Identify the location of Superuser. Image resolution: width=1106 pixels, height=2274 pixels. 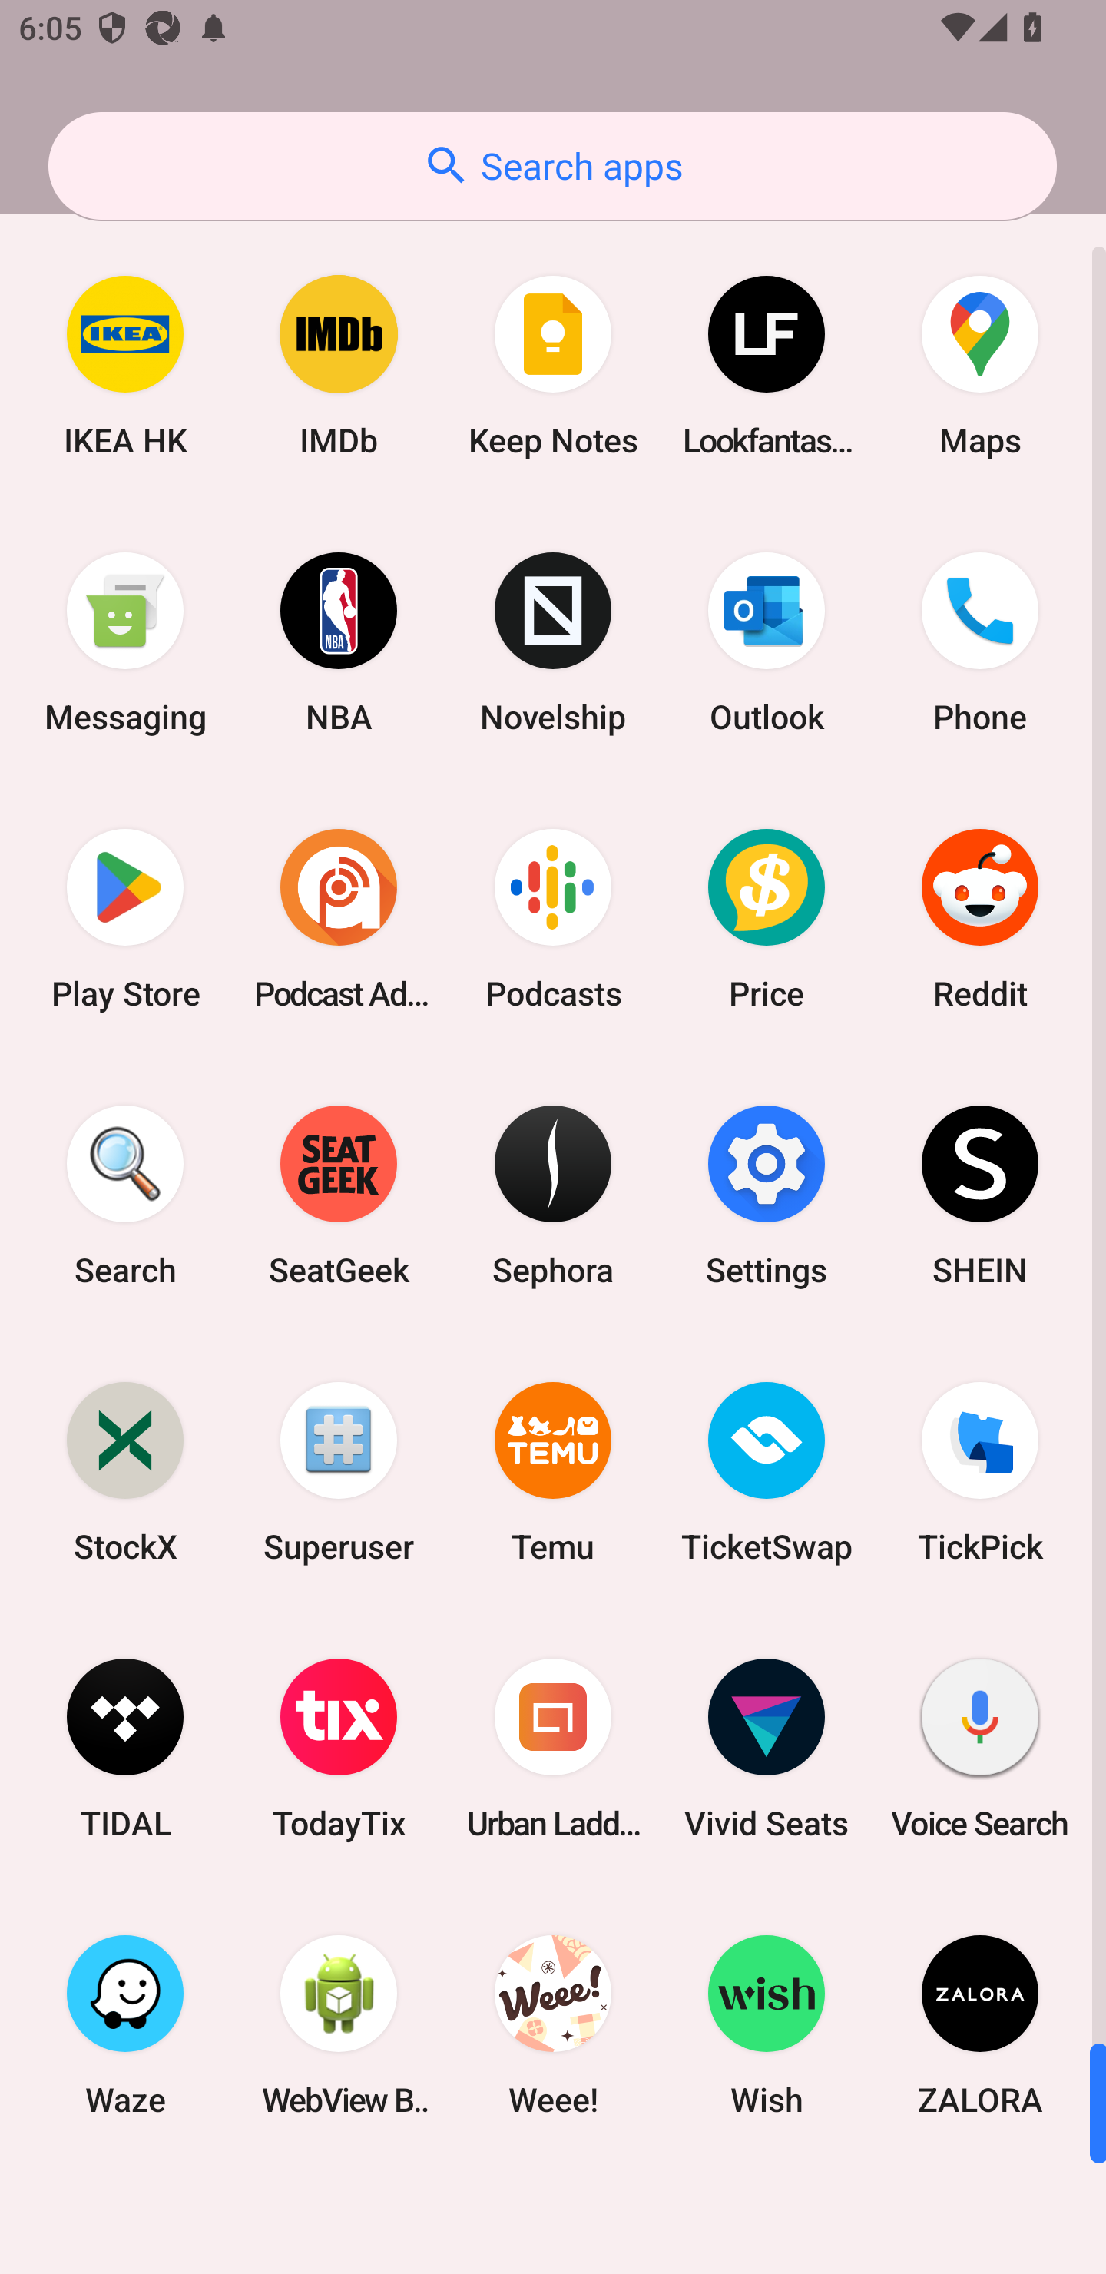
(339, 1470).